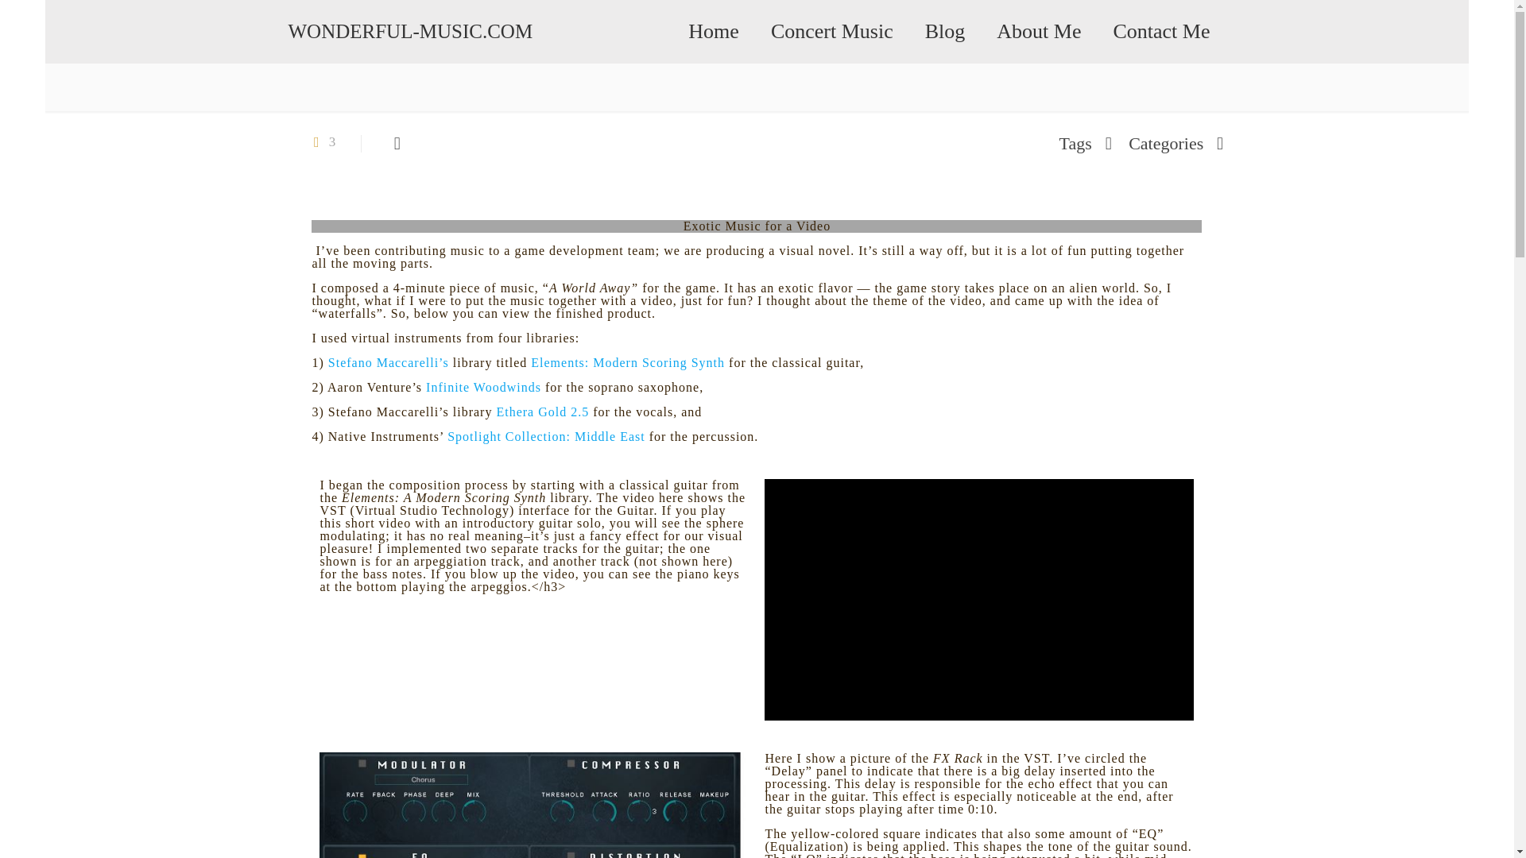 This screenshot has height=858, width=1526. What do you see at coordinates (945, 32) in the screenshot?
I see `Blog` at bounding box center [945, 32].